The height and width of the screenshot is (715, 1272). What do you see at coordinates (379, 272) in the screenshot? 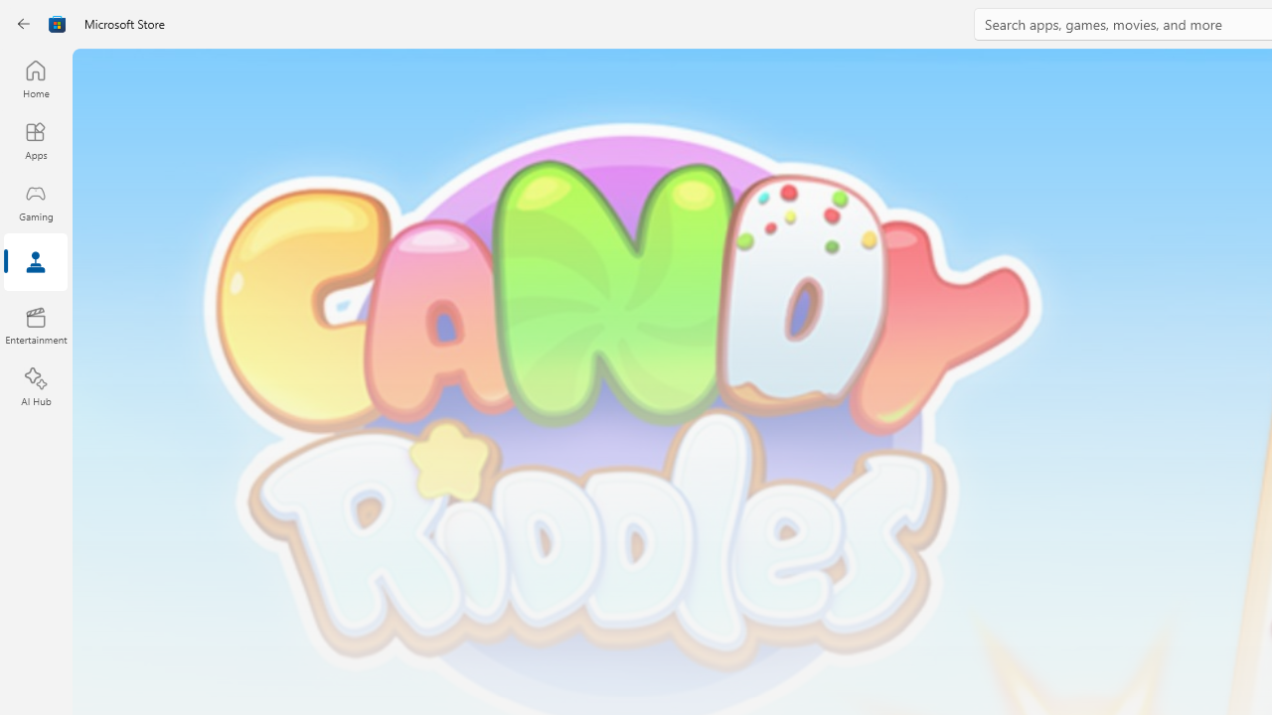
I see `Movies & TV` at bounding box center [379, 272].